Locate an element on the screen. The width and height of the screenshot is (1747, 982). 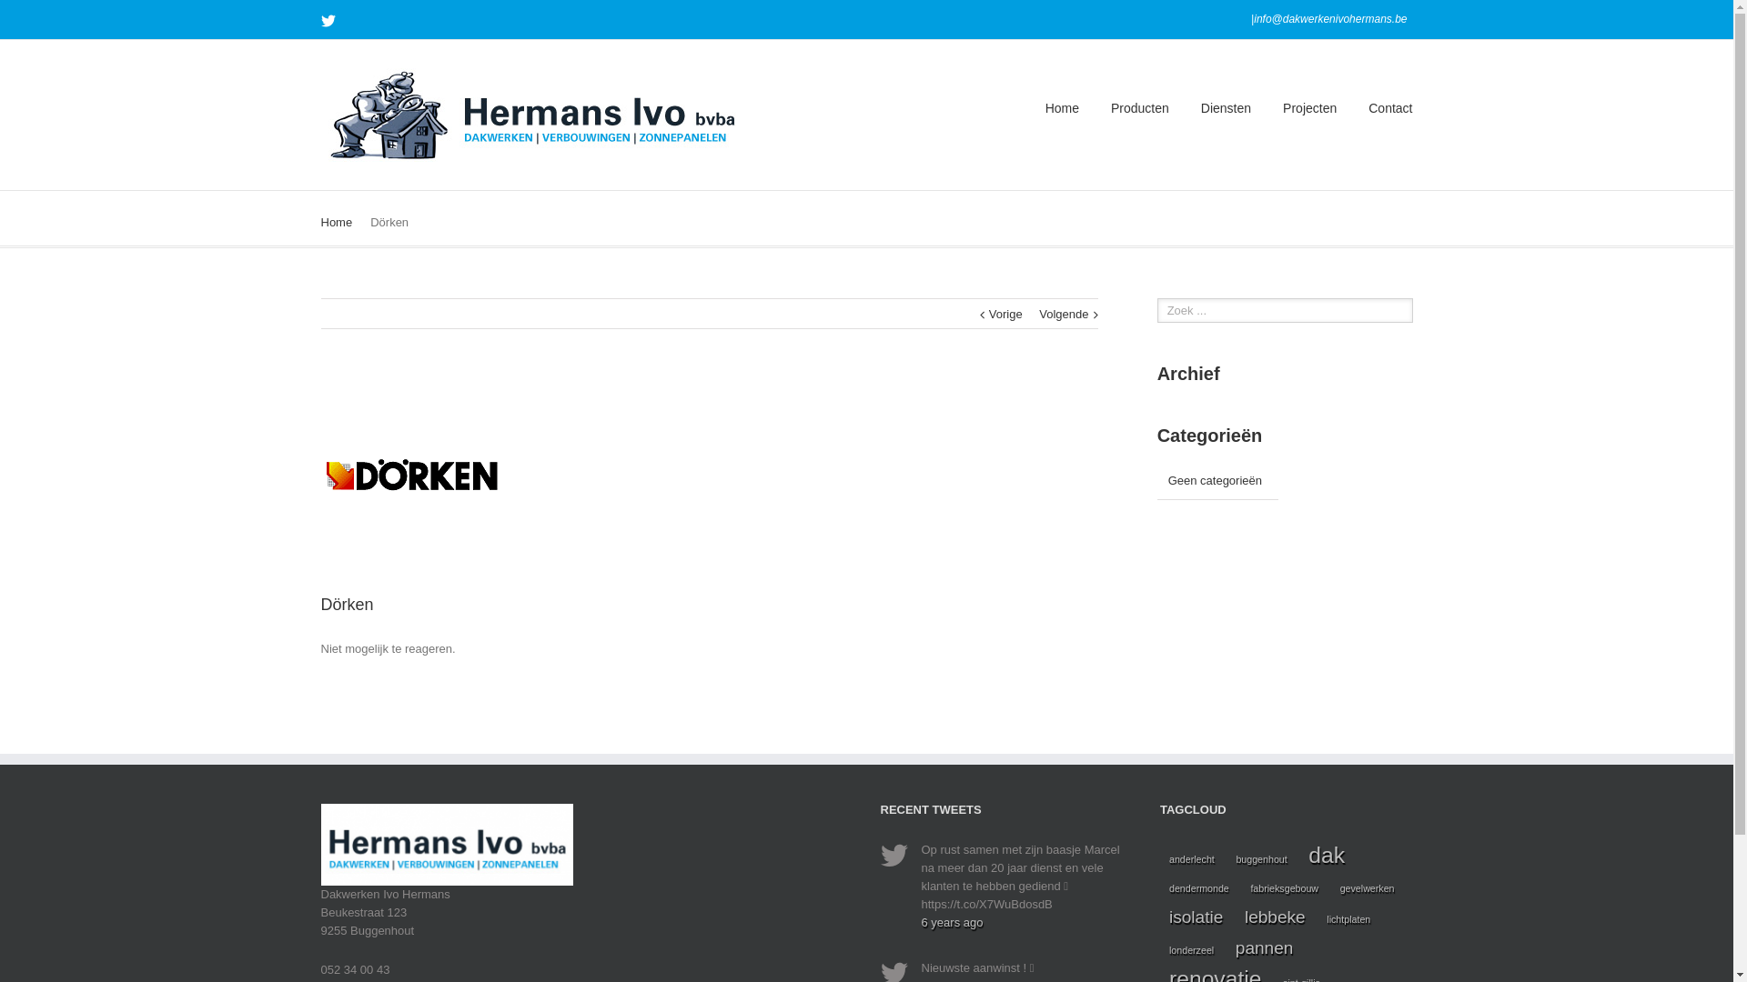
isolatie is located at coordinates (1196, 917).